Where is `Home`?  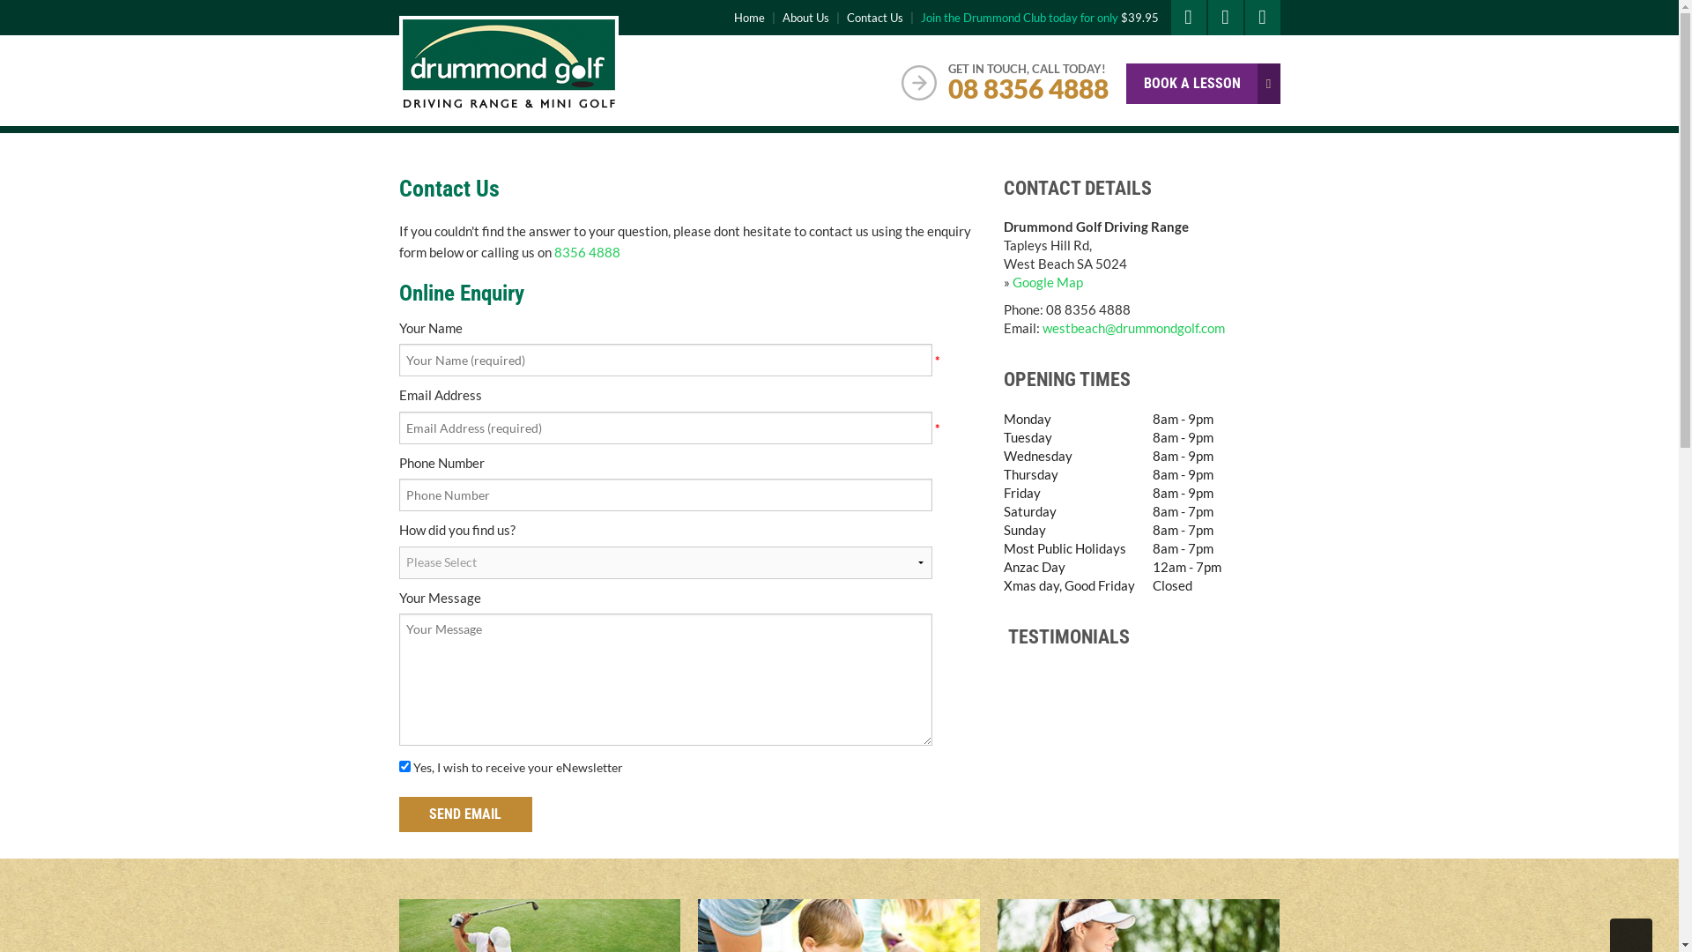
Home is located at coordinates (749, 18).